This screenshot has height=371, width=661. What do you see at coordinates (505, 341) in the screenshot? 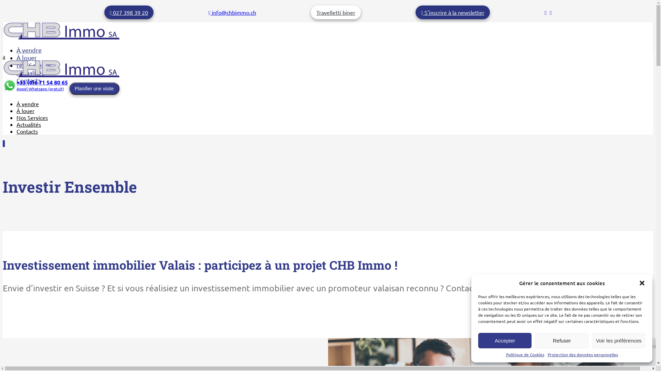
I see `Accepter` at bounding box center [505, 341].